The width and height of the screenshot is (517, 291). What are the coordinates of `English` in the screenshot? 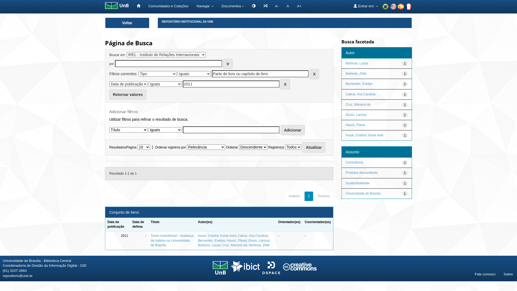 It's located at (393, 6).